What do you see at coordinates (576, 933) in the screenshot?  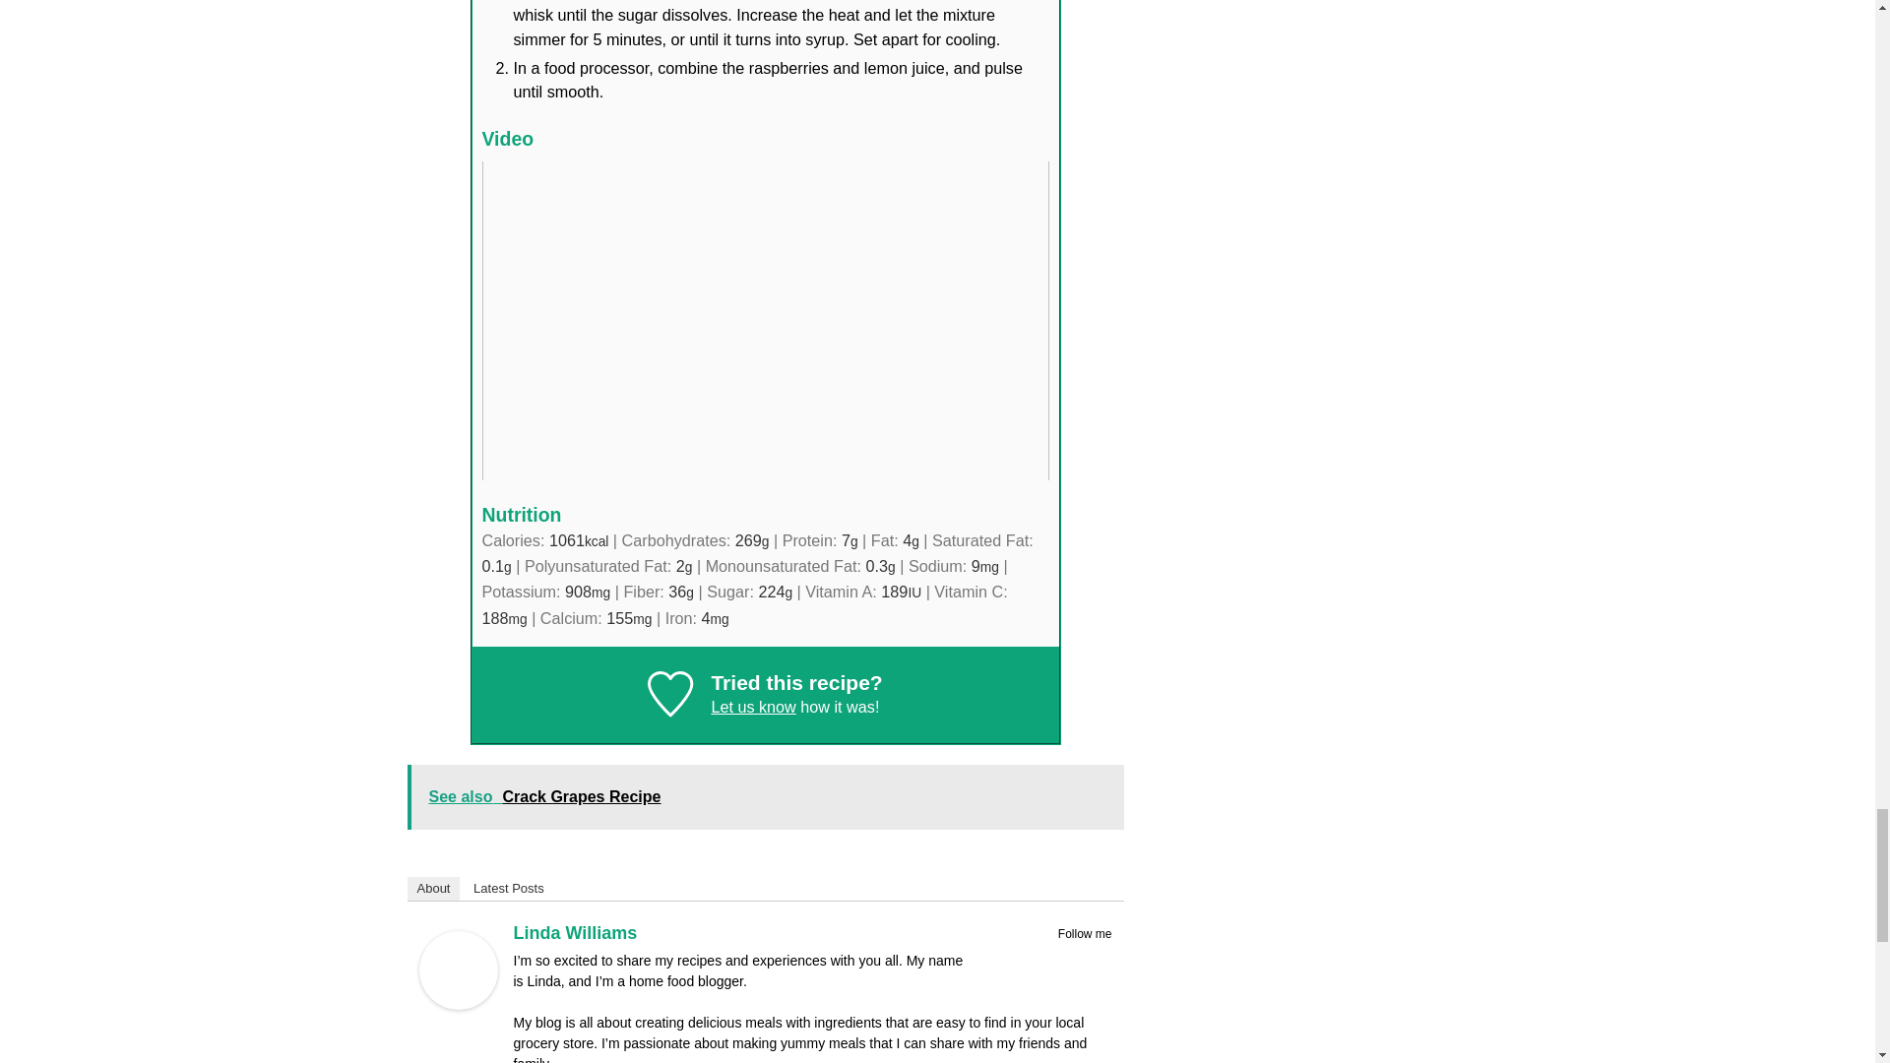 I see `Linda Williams` at bounding box center [576, 933].